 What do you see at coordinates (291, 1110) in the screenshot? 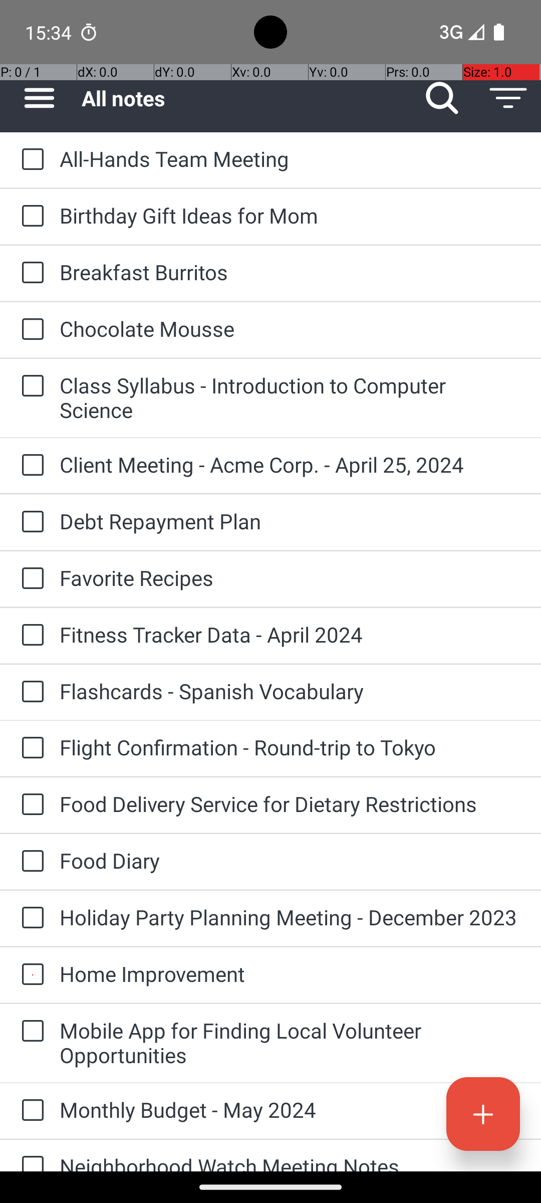
I see `Monthly Budget - May 2024` at bounding box center [291, 1110].